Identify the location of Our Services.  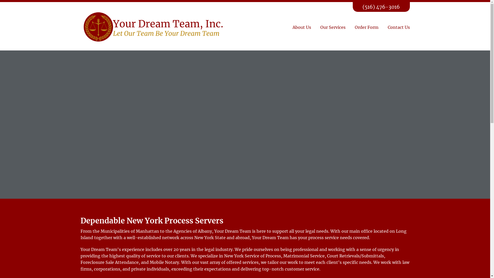
(333, 27).